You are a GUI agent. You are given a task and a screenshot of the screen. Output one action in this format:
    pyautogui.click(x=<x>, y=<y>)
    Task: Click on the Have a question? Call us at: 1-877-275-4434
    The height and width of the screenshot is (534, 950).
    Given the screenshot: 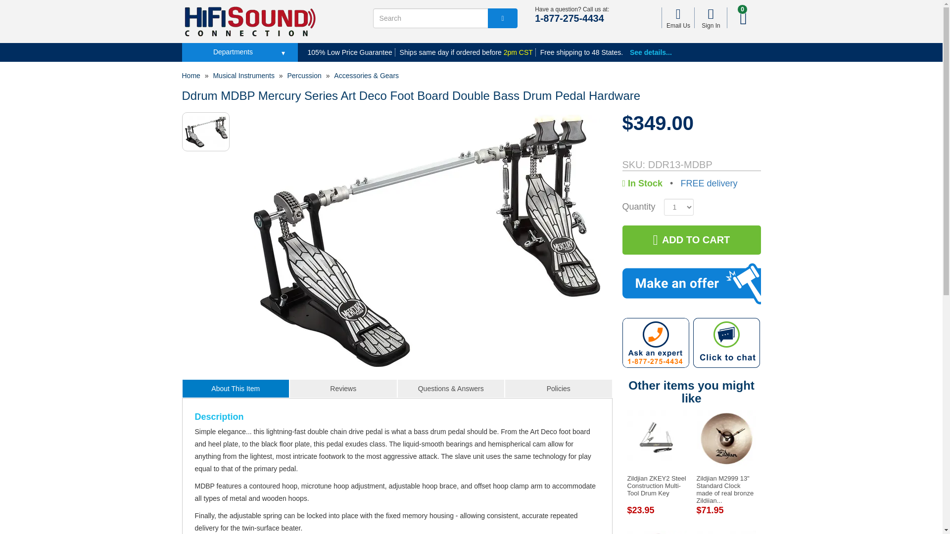 What is the action you would take?
    pyautogui.click(x=656, y=343)
    